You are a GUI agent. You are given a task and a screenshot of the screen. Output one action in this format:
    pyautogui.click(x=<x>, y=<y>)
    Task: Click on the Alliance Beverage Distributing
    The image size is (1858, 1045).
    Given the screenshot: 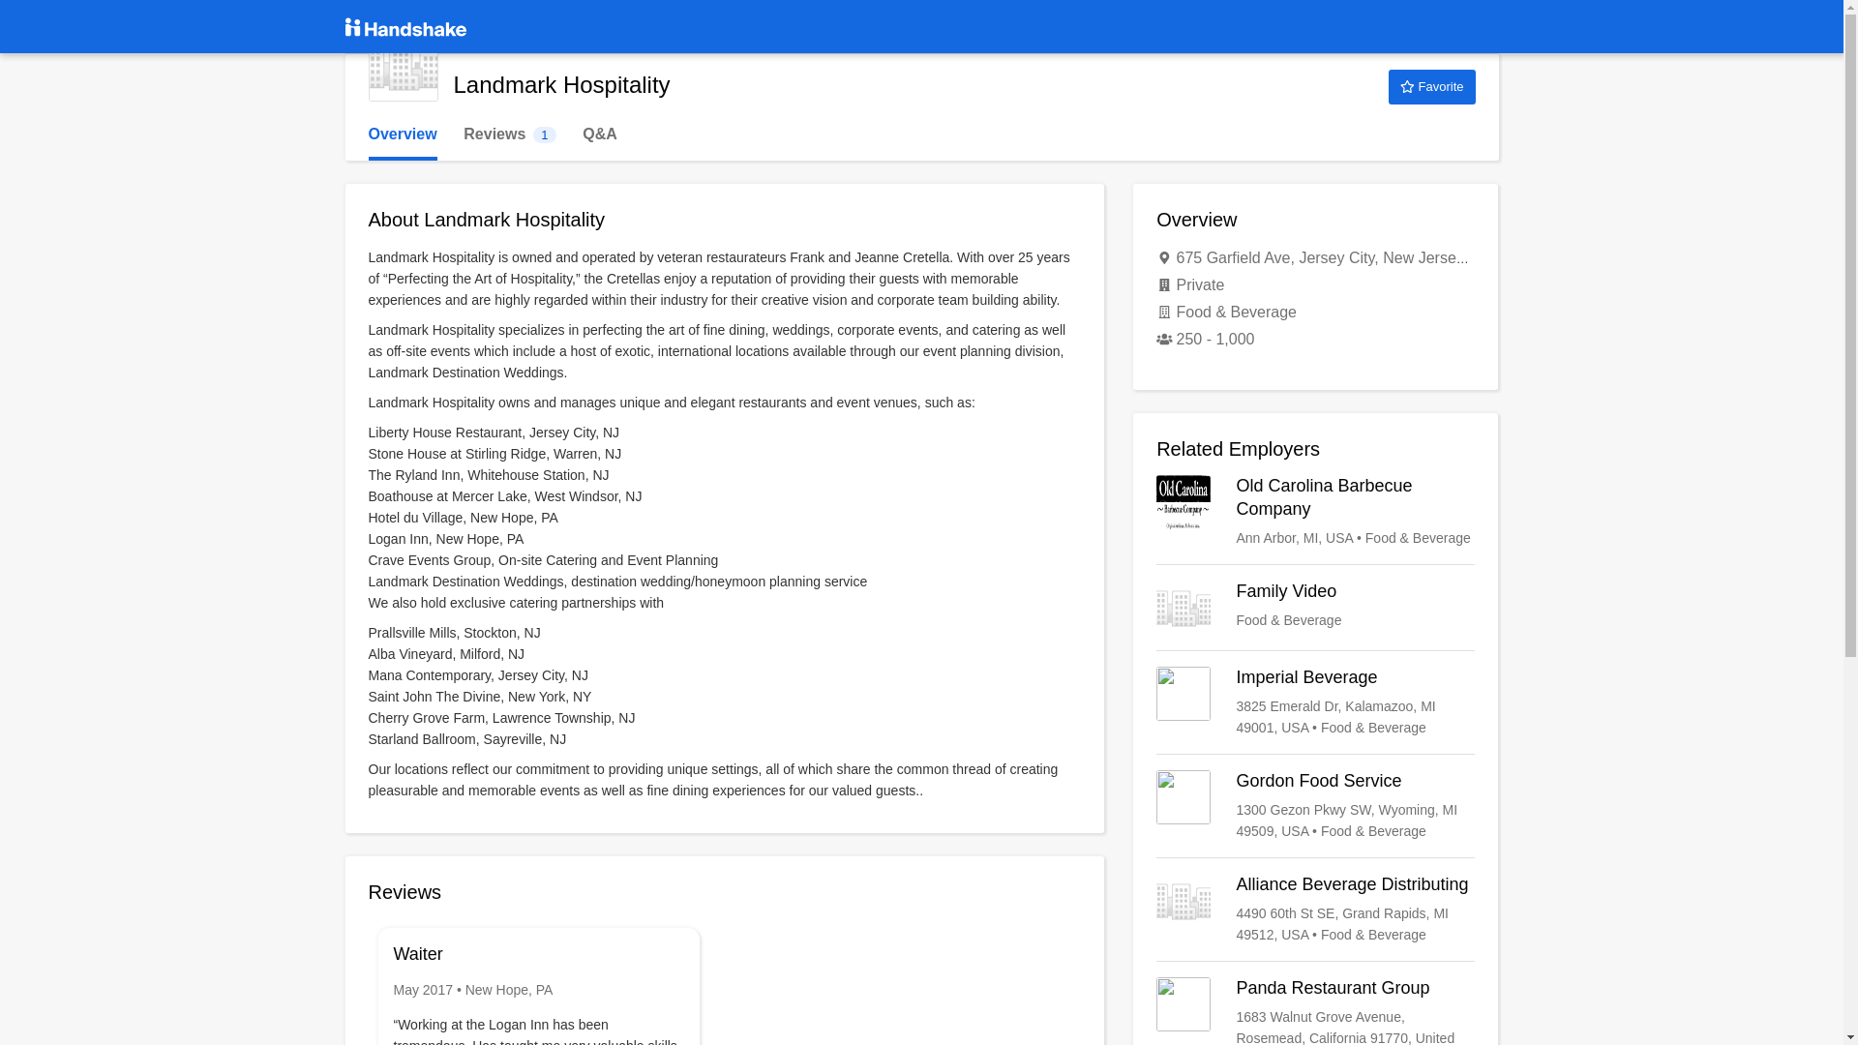 What is the action you would take?
    pyautogui.click(x=509, y=134)
    